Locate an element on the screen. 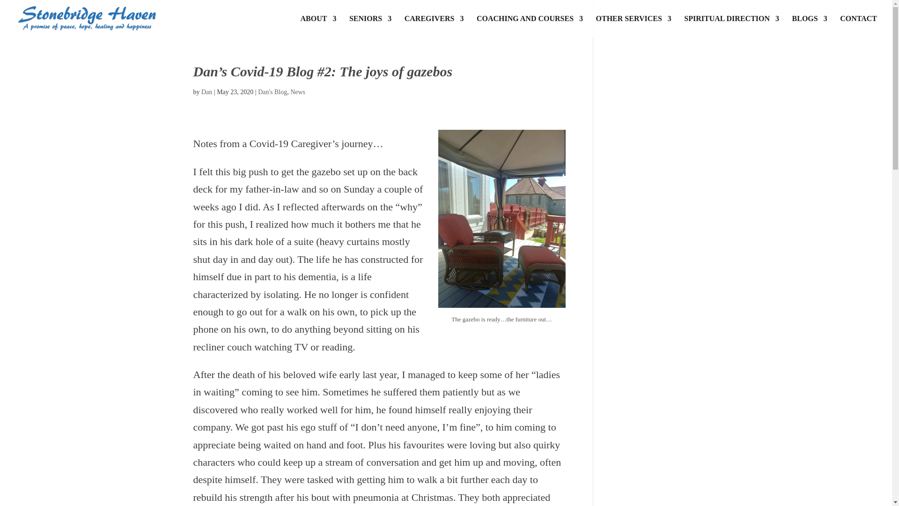  SENIORS is located at coordinates (370, 26).